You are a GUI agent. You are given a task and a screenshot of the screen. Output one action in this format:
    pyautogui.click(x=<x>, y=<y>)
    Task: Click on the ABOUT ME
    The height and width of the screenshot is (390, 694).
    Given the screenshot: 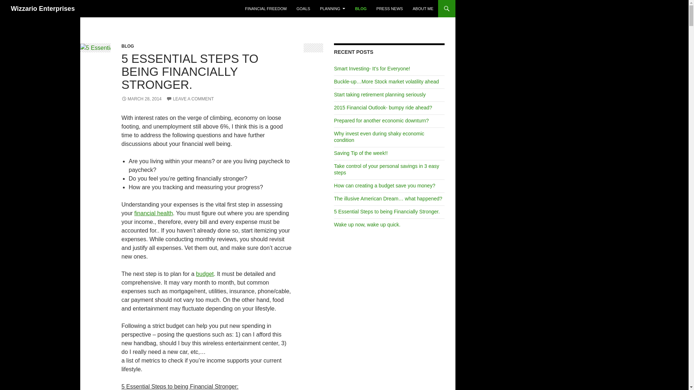 What is the action you would take?
    pyautogui.click(x=423, y=9)
    